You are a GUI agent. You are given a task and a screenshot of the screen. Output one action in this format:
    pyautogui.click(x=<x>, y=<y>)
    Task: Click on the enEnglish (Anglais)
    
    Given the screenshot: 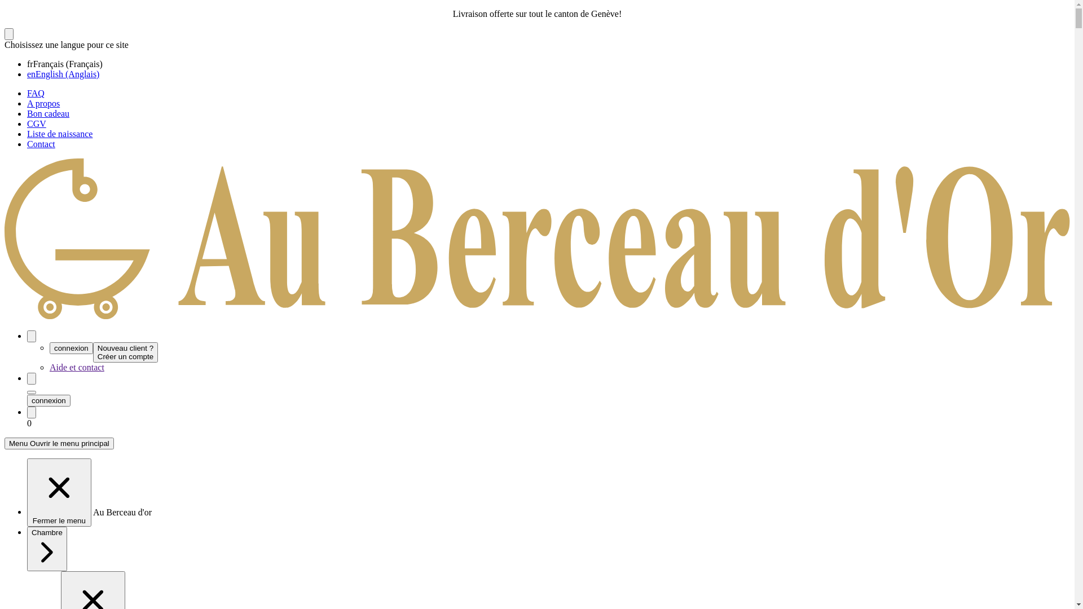 What is the action you would take?
    pyautogui.click(x=63, y=74)
    